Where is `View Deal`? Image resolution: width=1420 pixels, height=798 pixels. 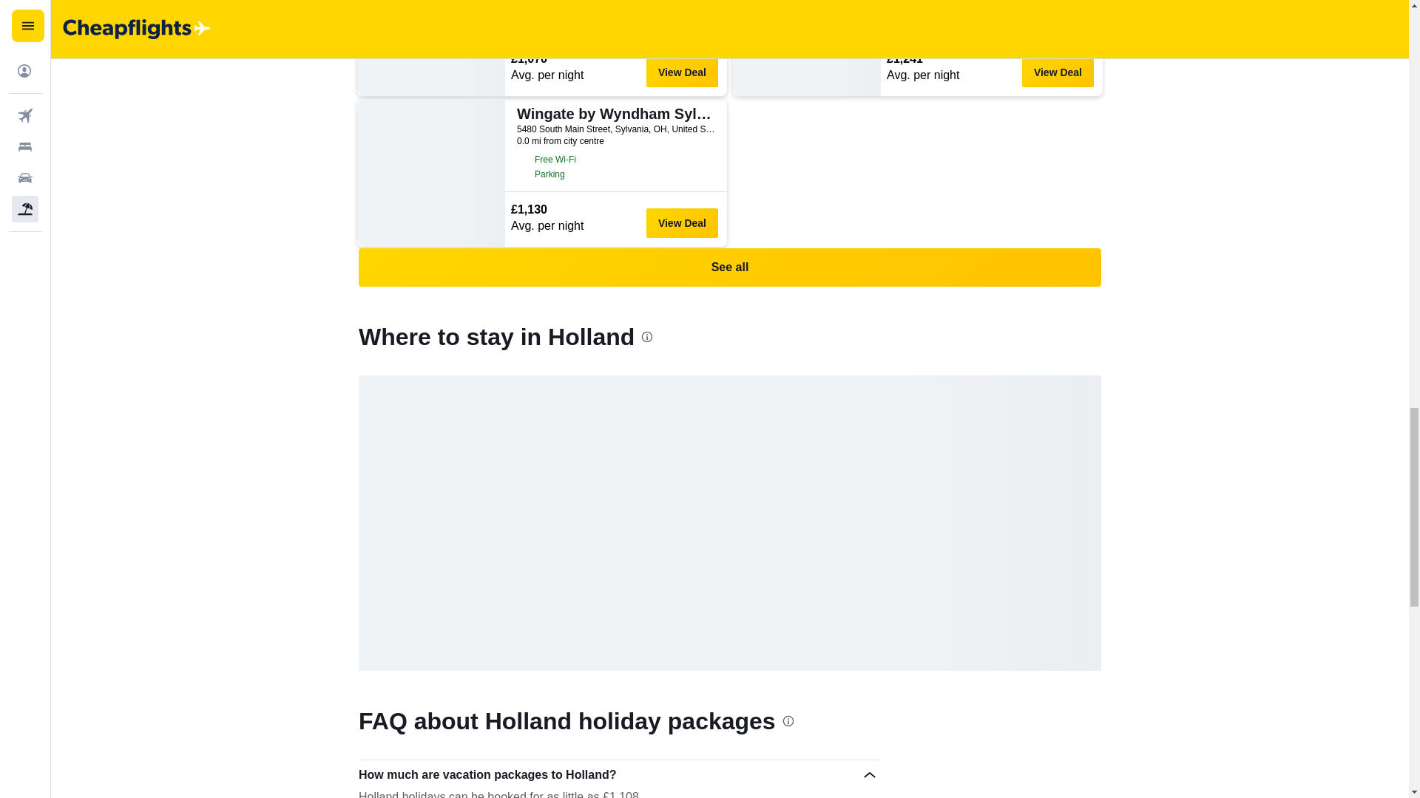 View Deal is located at coordinates (1058, 72).